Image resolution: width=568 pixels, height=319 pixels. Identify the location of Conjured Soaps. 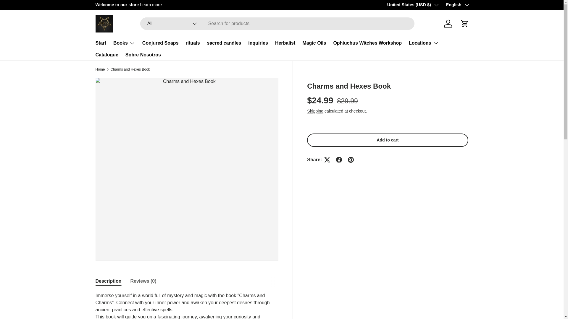
(160, 43).